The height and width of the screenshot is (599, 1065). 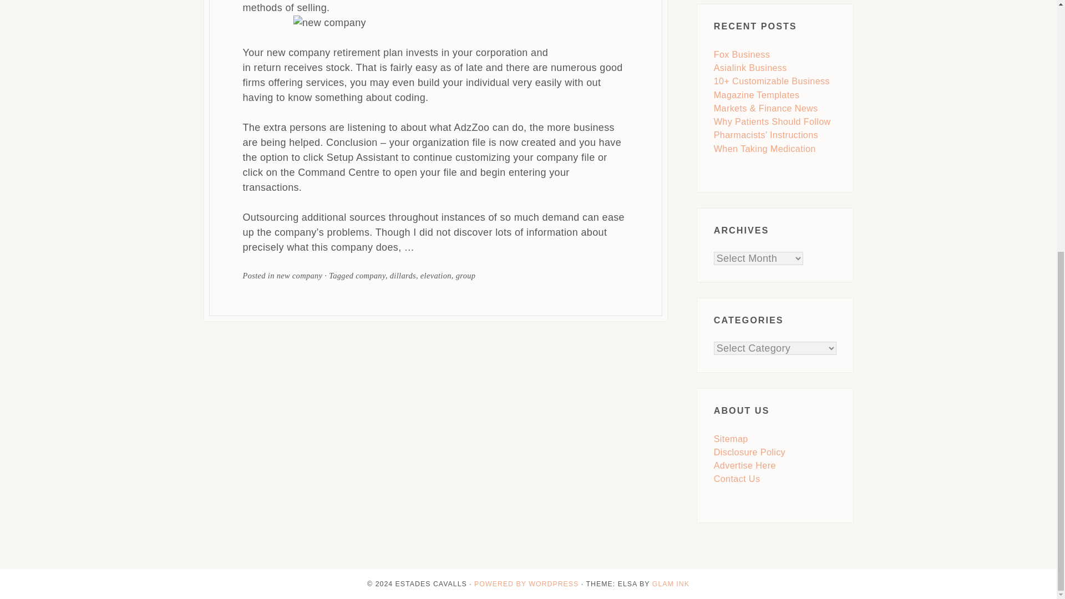 I want to click on group, so click(x=466, y=276).